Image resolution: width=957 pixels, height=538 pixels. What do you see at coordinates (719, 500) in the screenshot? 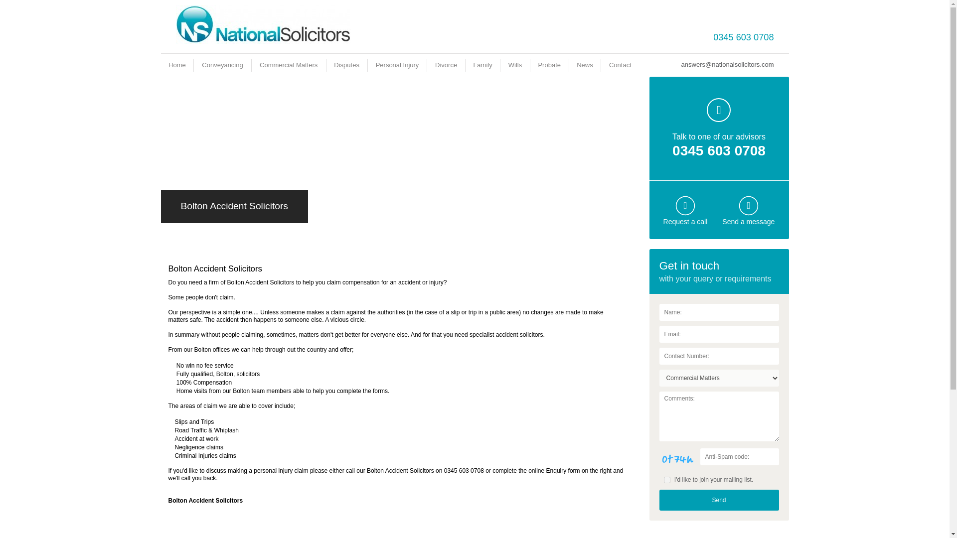
I see `Send` at bounding box center [719, 500].